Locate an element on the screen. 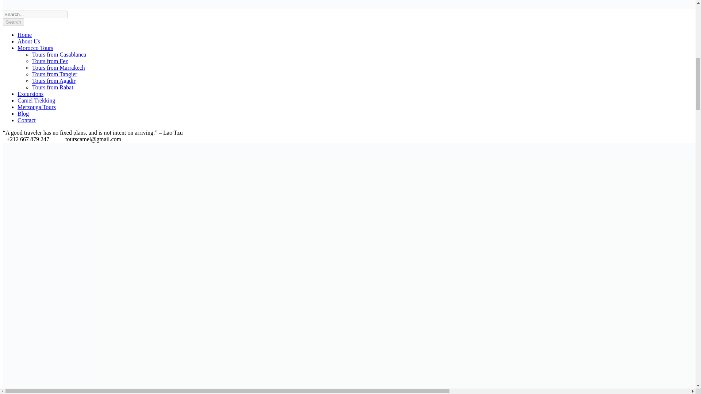  Contact is located at coordinates (26, 120).